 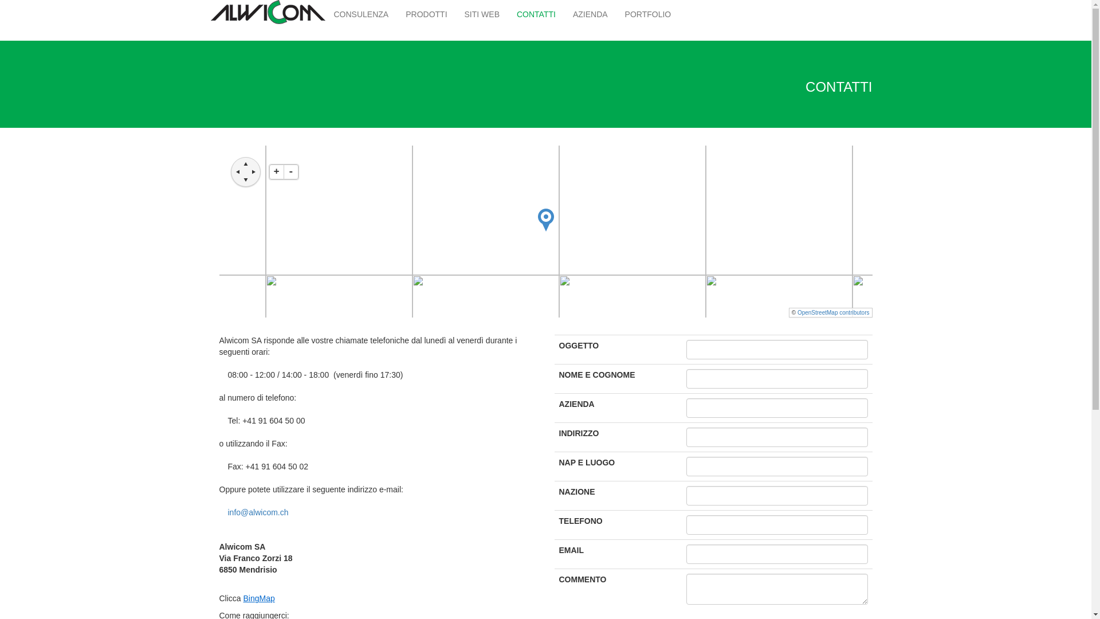 What do you see at coordinates (536, 14) in the screenshot?
I see `CONTATTI` at bounding box center [536, 14].